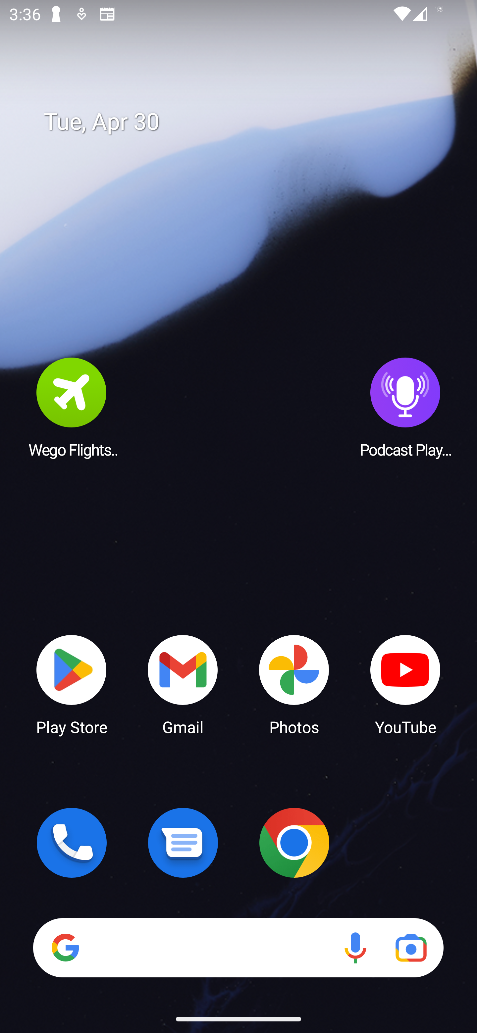 The width and height of the screenshot is (477, 1033). Describe the element at coordinates (248, 122) in the screenshot. I see `Tue, Apr 30` at that location.